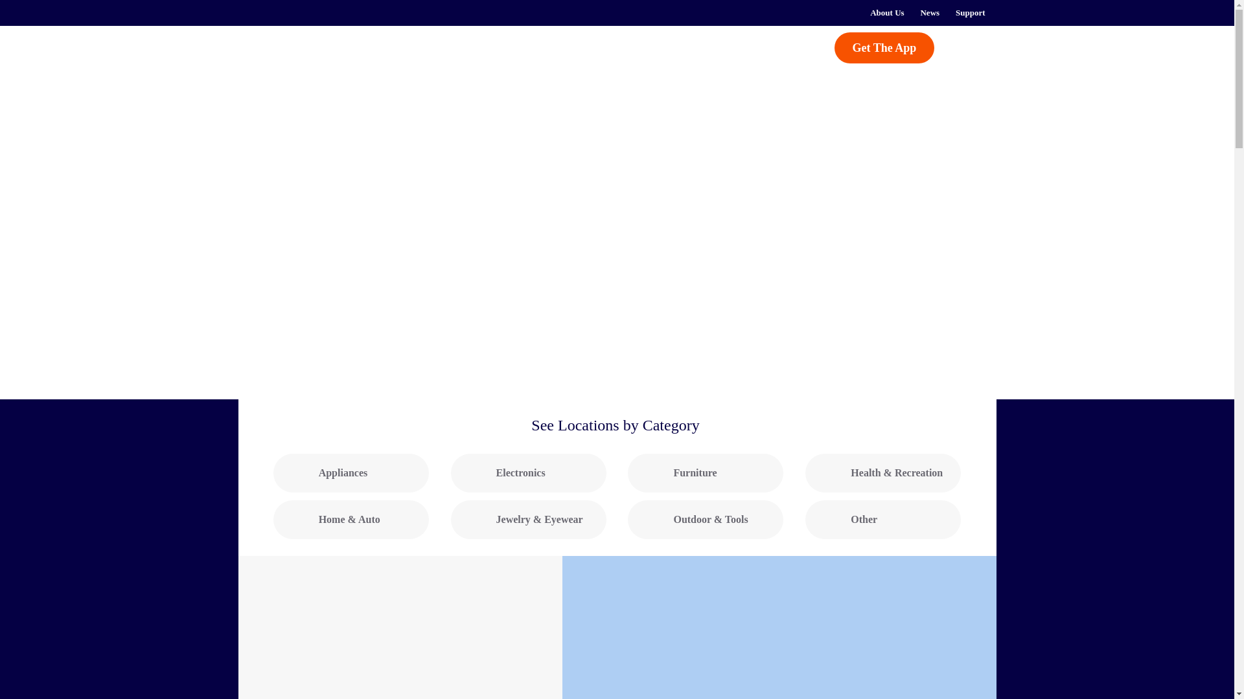 The height and width of the screenshot is (699, 1244). Describe the element at coordinates (351, 472) in the screenshot. I see `Appliances` at that location.